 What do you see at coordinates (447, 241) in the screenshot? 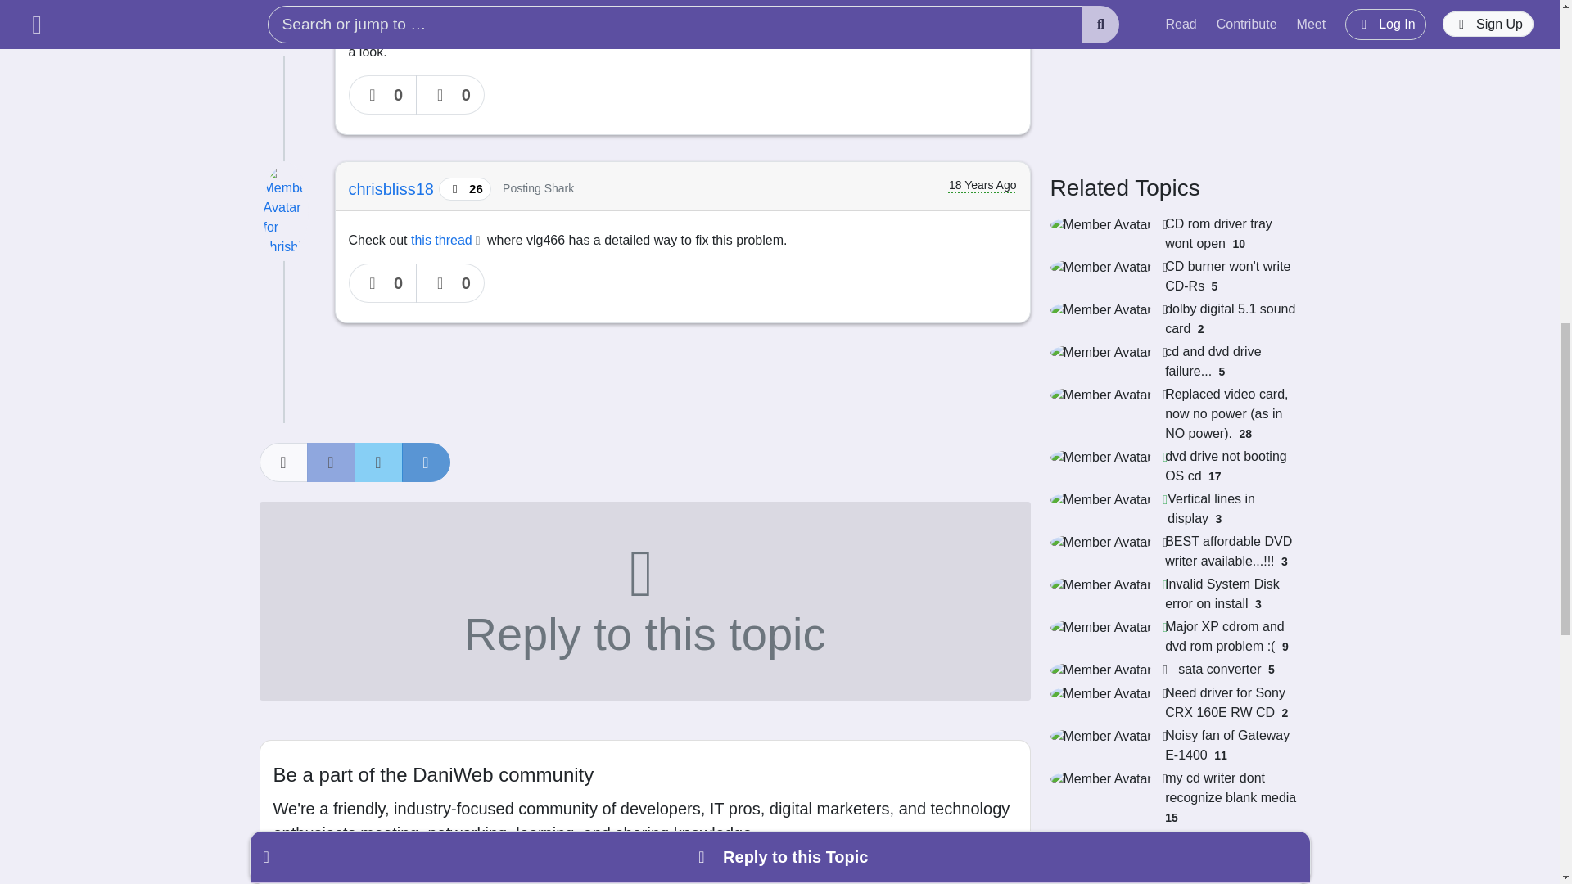
I see `this thread` at bounding box center [447, 241].